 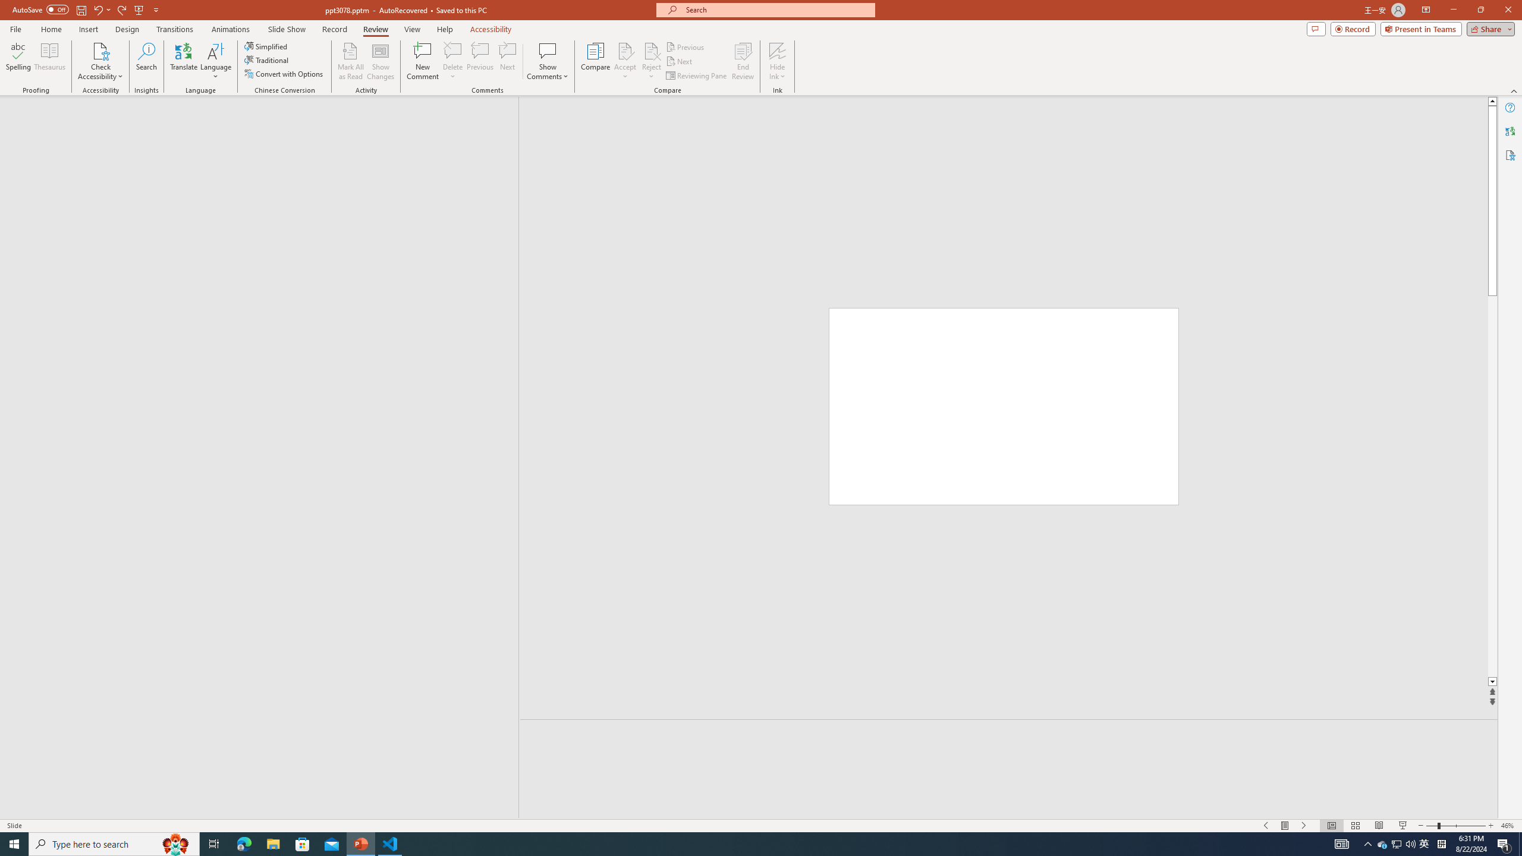 What do you see at coordinates (216, 61) in the screenshot?
I see `Language` at bounding box center [216, 61].